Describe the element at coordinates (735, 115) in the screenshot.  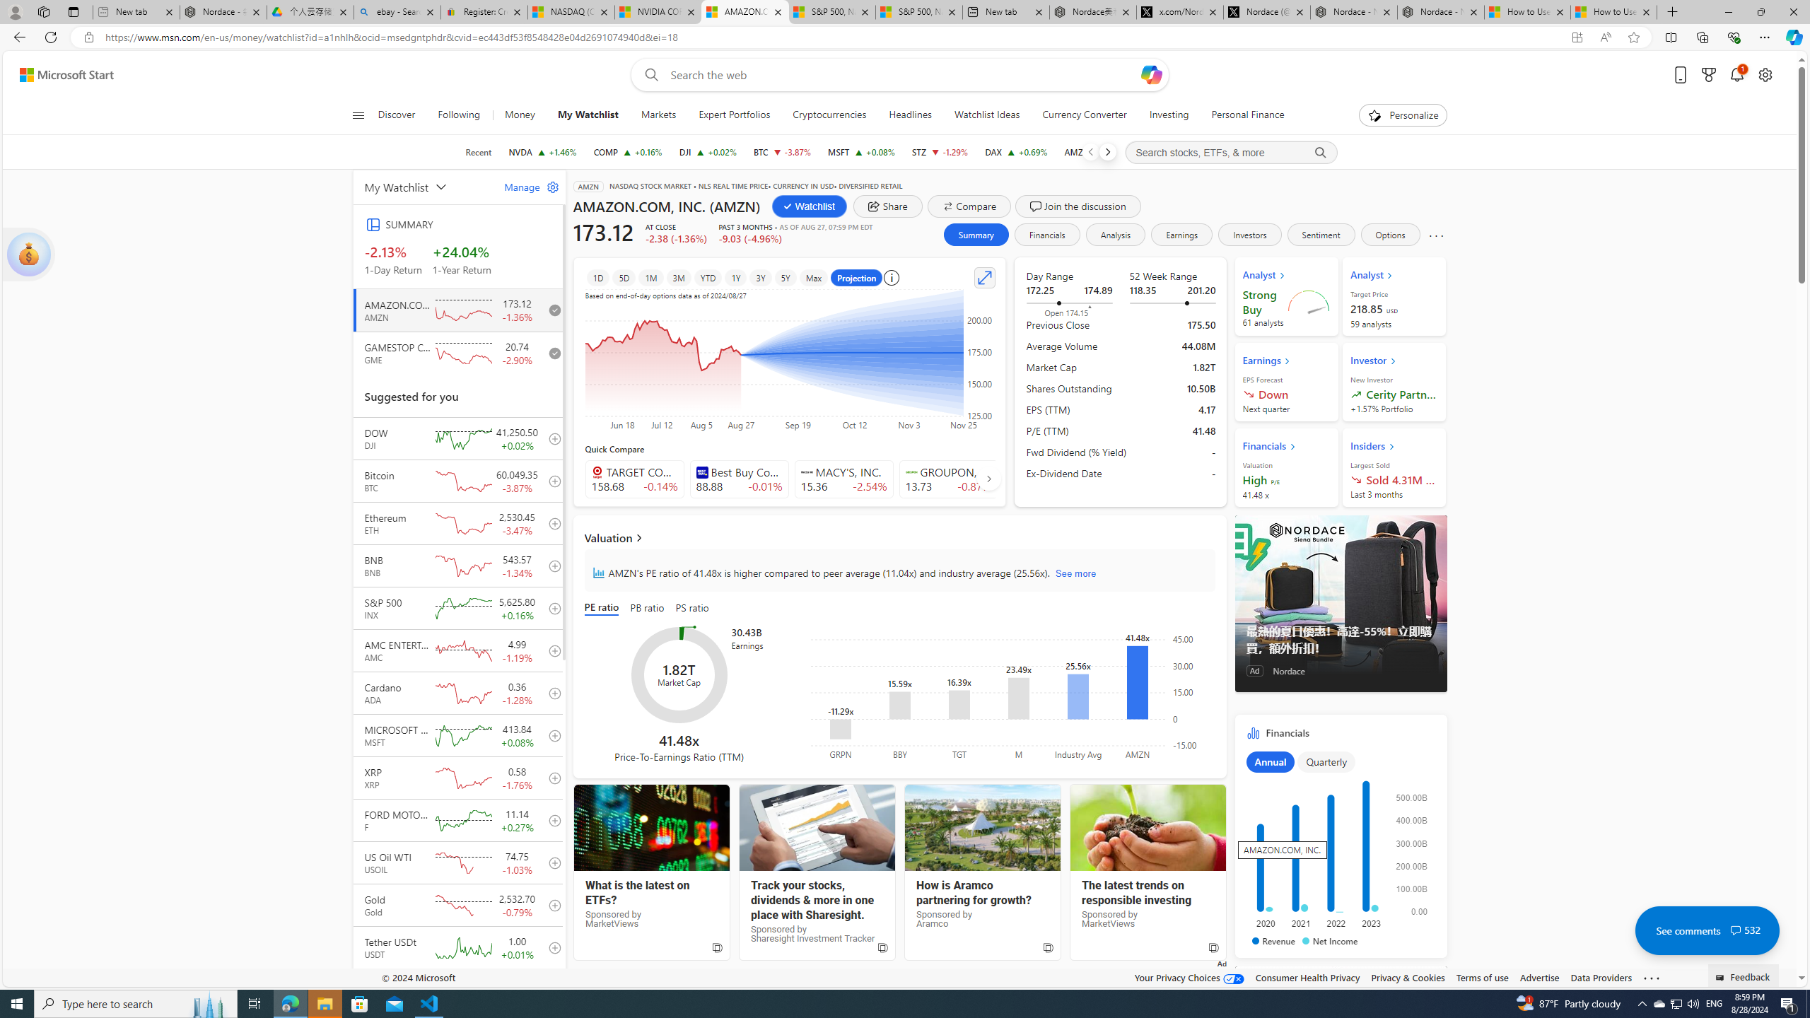
I see `Expert Portfolios` at that location.